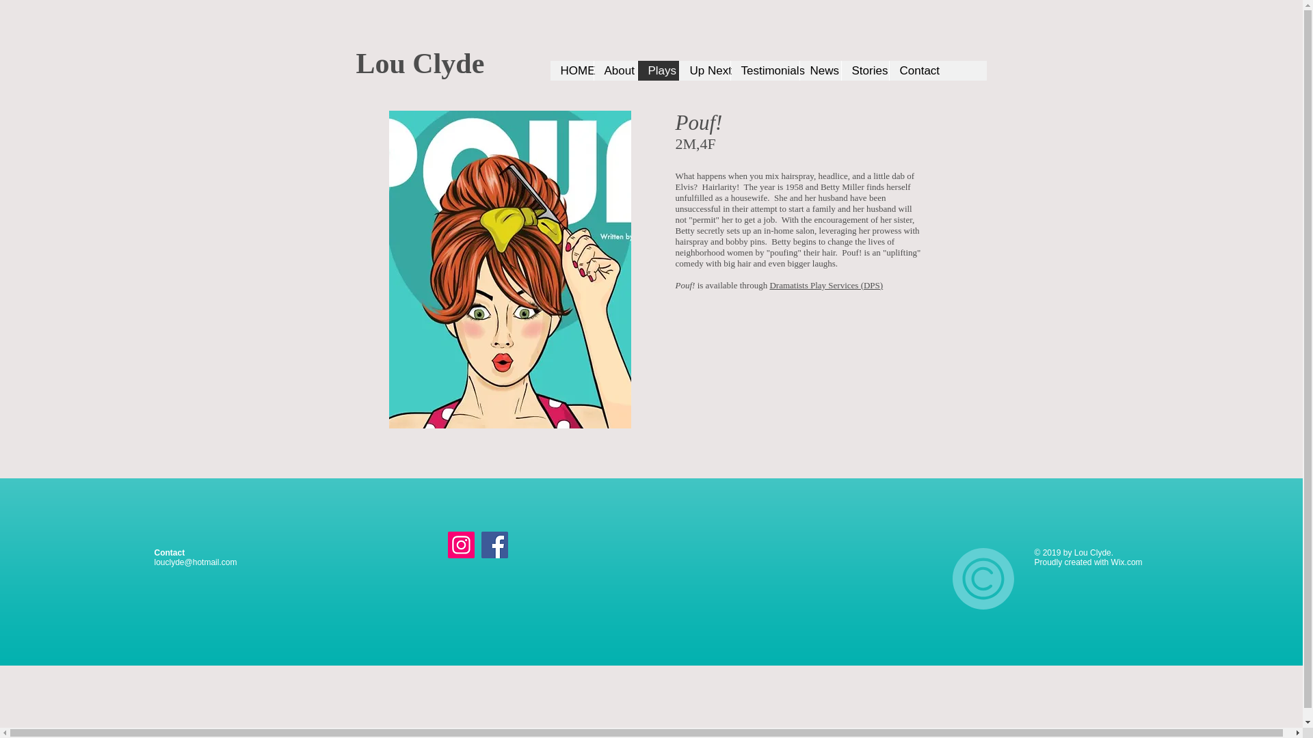 This screenshot has height=738, width=1313. I want to click on Plays, so click(658, 70).